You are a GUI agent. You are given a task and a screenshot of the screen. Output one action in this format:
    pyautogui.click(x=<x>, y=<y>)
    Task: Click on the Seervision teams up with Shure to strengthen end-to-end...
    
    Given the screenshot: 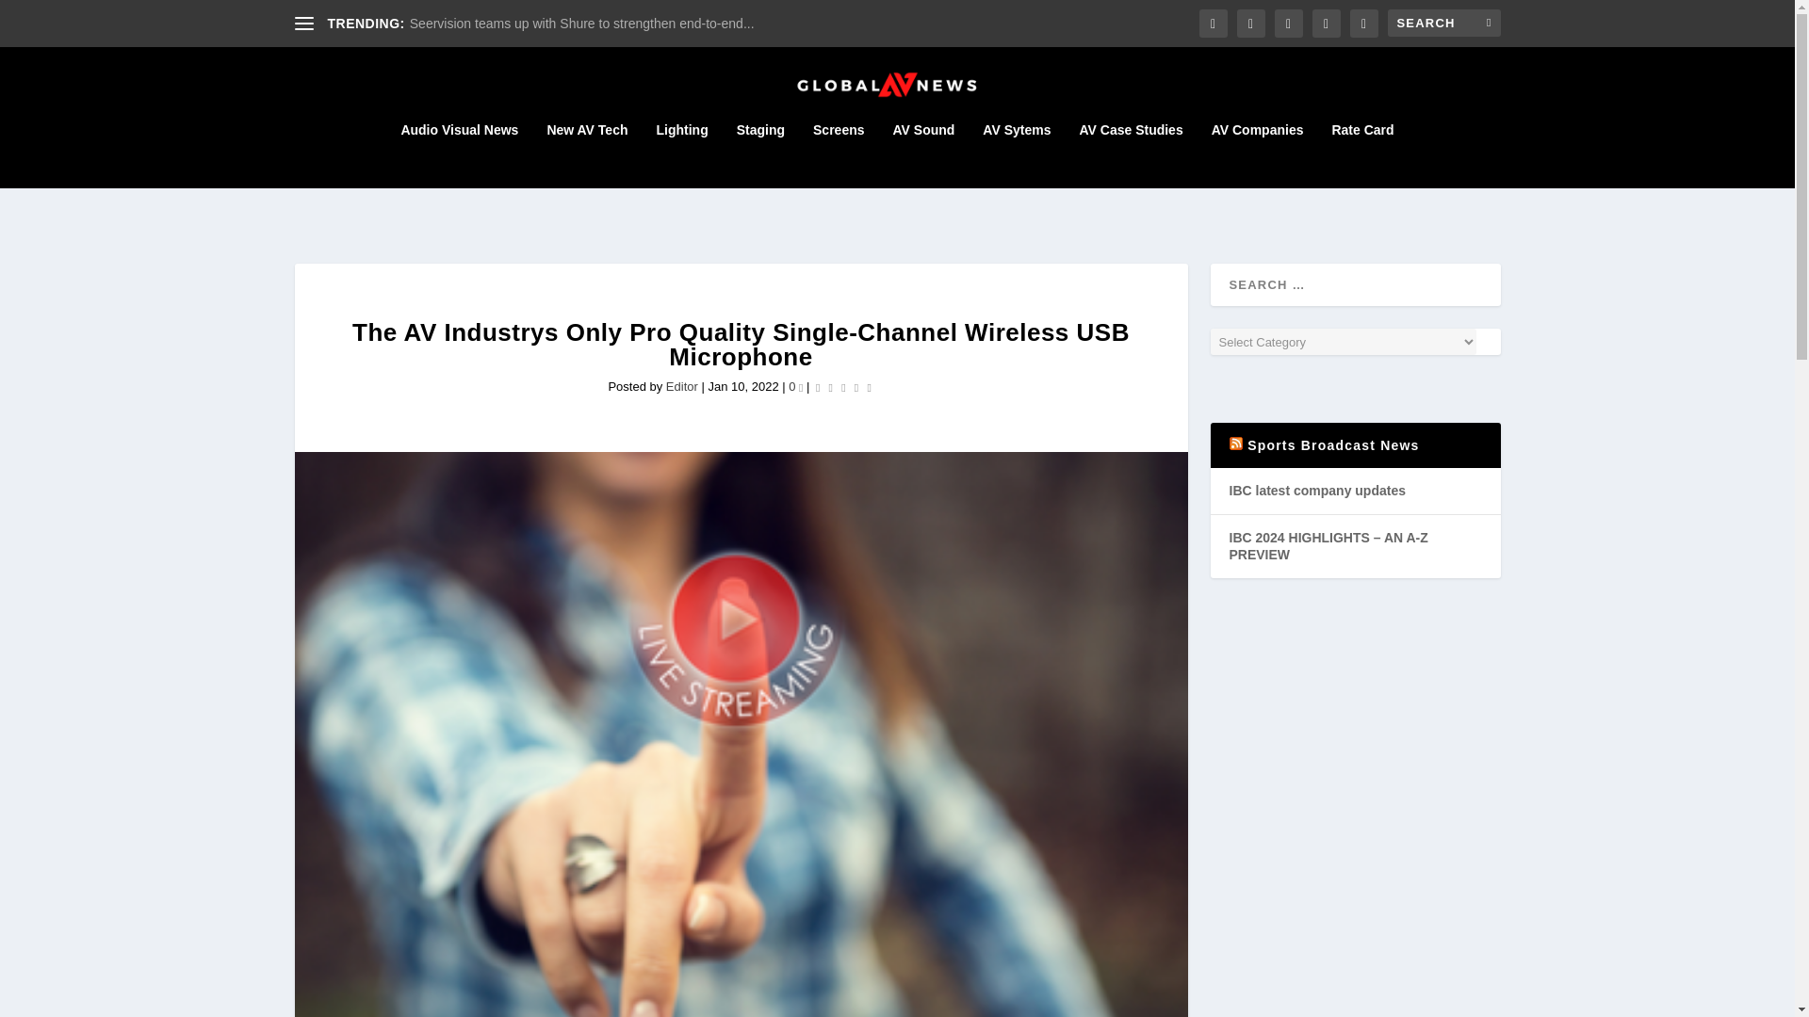 What is the action you would take?
    pyautogui.click(x=582, y=24)
    